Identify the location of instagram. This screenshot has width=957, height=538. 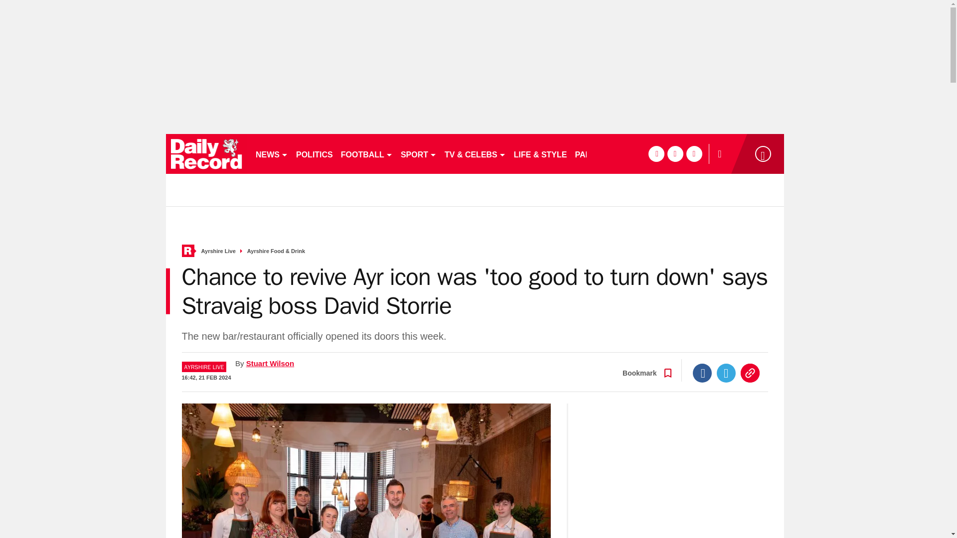
(694, 153).